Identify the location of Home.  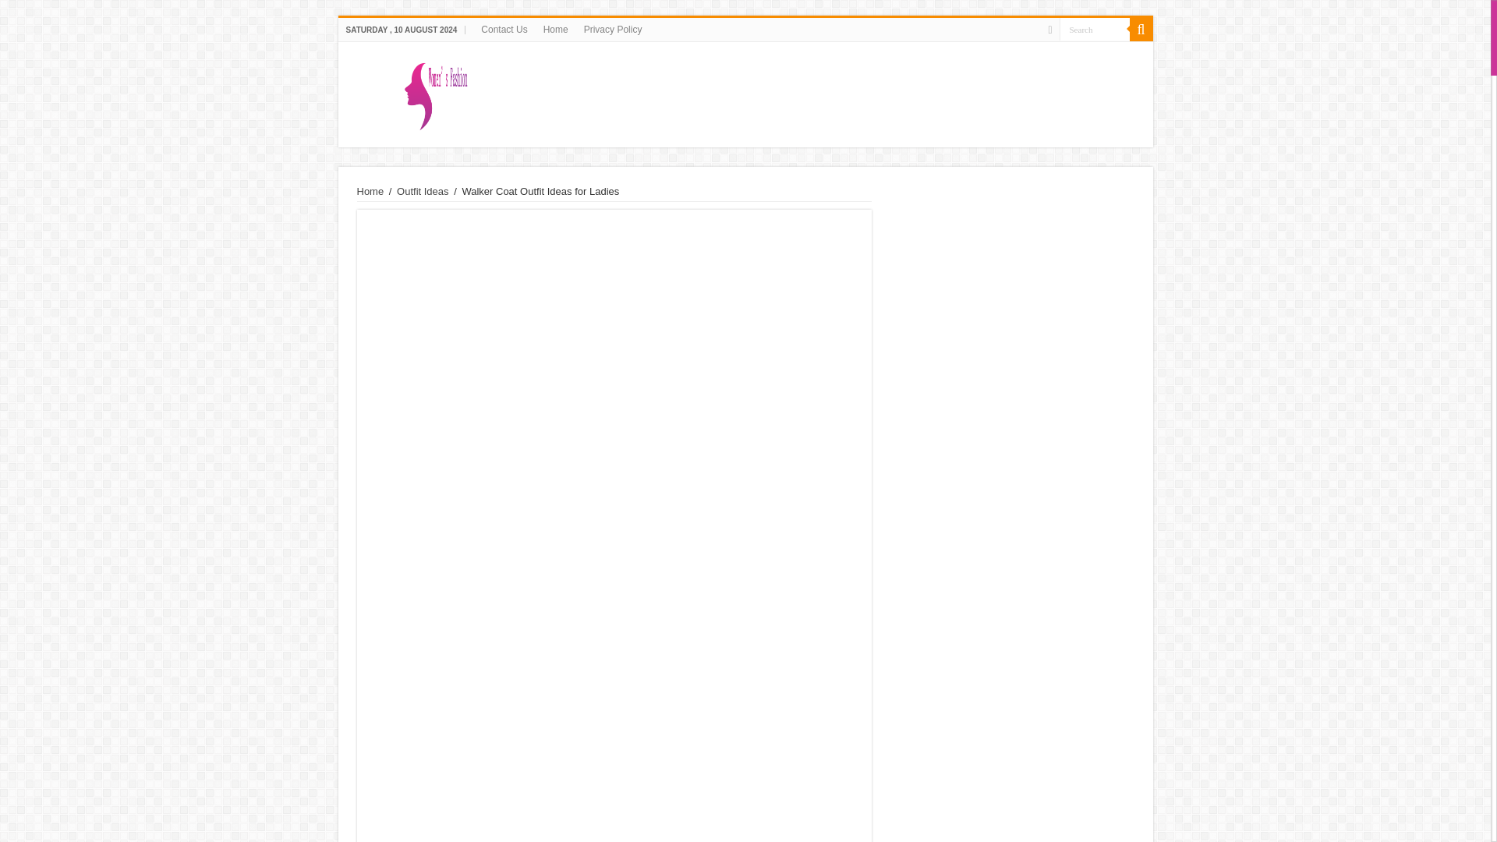
(556, 29).